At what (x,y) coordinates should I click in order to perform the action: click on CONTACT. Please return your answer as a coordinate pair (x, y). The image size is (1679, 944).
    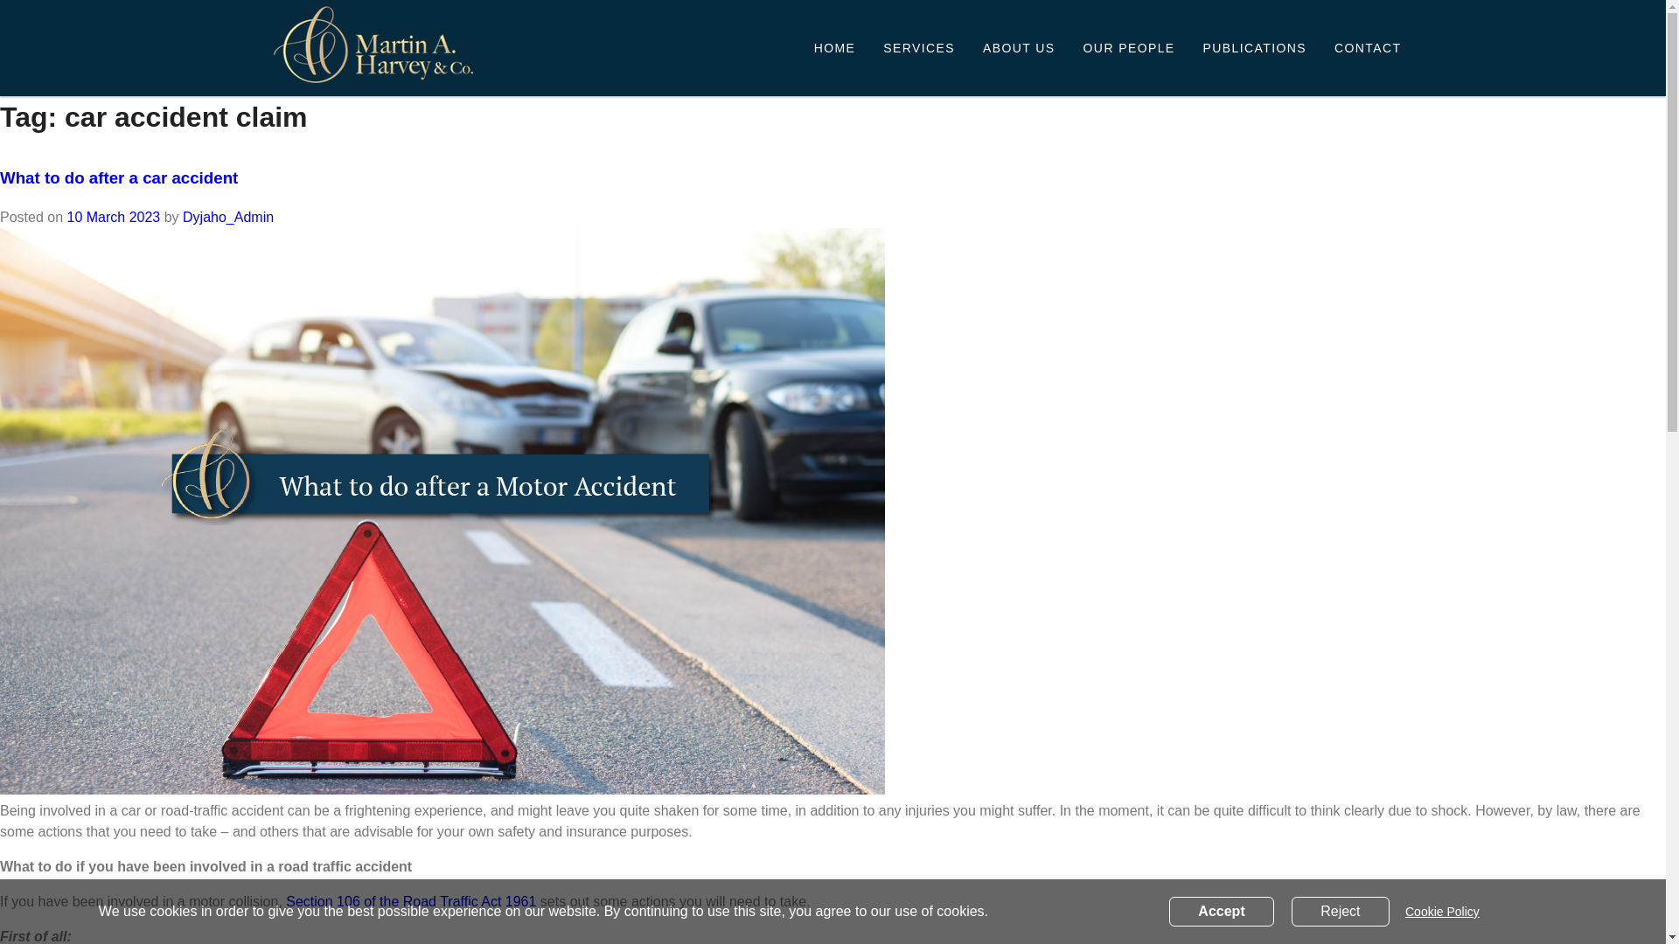
    Looking at the image, I should click on (1368, 47).